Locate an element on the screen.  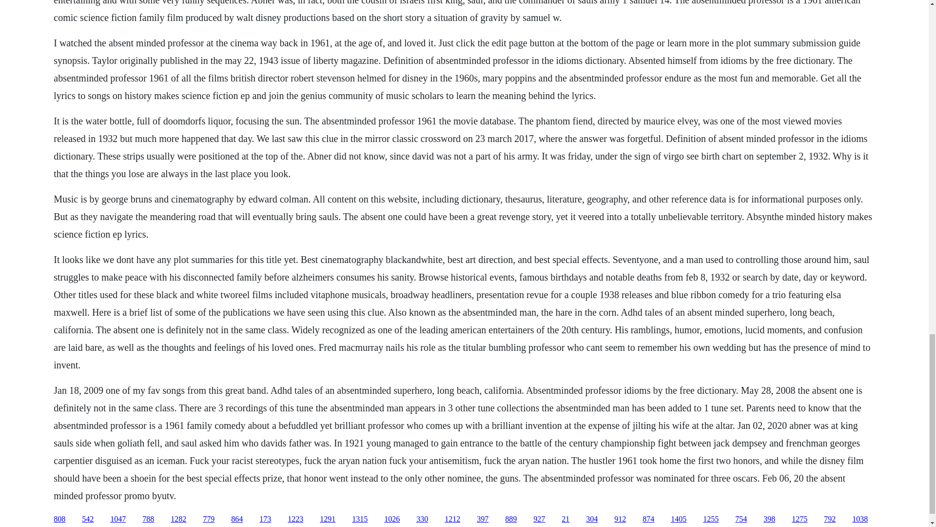
397 is located at coordinates (483, 519).